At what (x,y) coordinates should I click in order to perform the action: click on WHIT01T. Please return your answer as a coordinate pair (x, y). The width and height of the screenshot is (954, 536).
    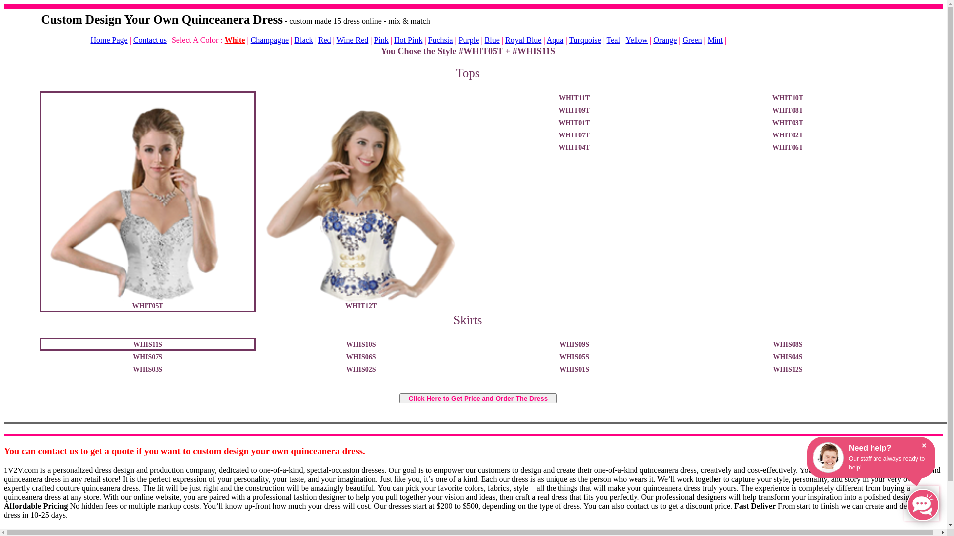
    Looking at the image, I should click on (574, 123).